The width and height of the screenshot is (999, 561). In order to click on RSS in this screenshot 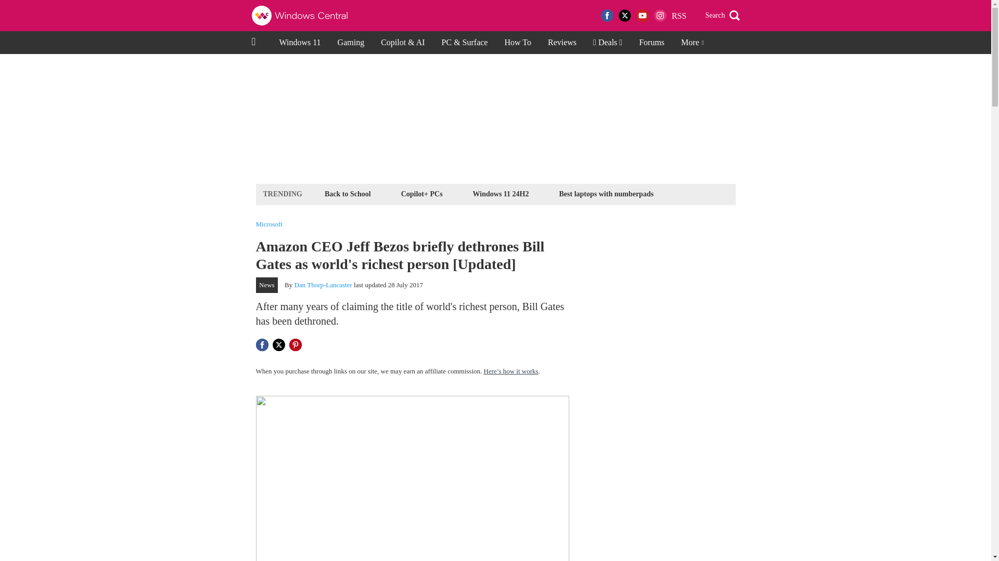, I will do `click(678, 16)`.